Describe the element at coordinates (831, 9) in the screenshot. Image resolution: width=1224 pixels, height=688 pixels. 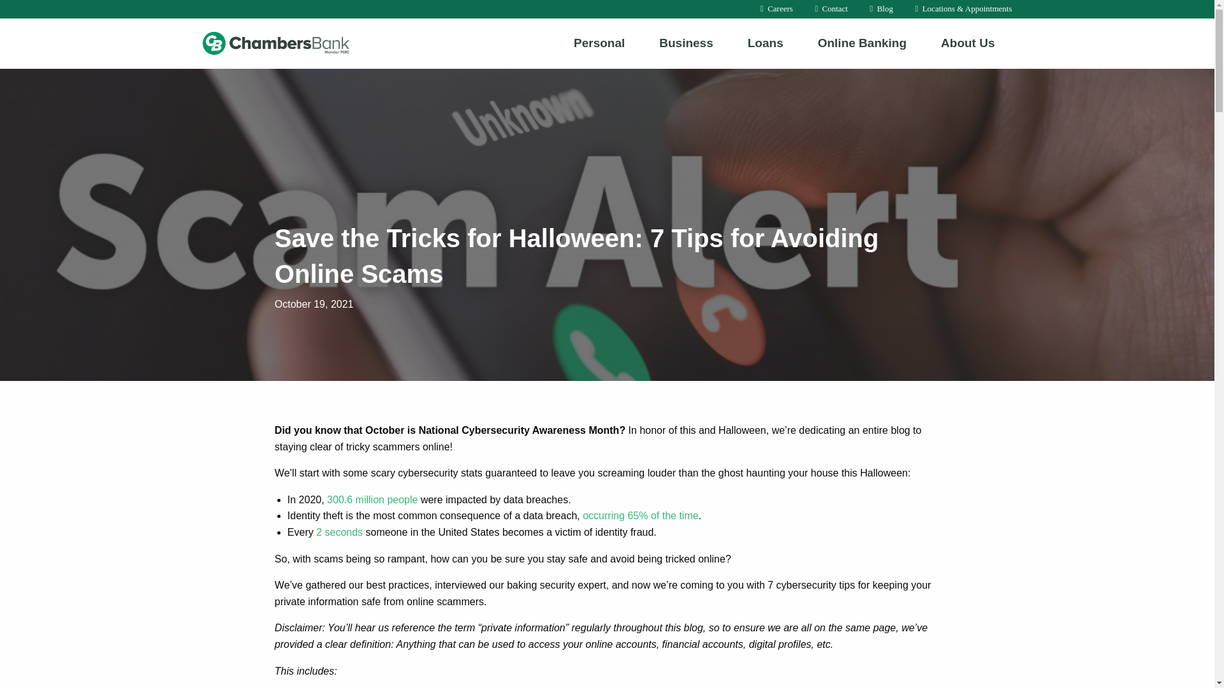
I see `  Contact` at that location.